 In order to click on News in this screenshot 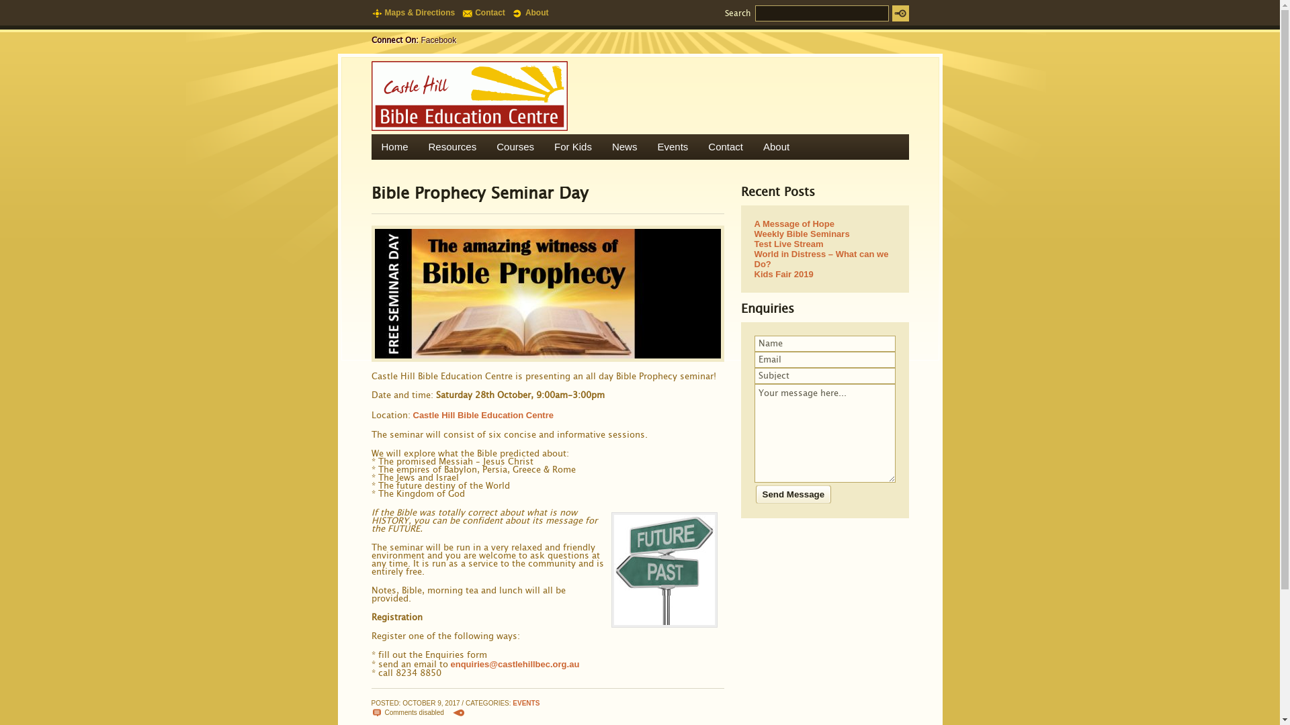, I will do `click(625, 147)`.